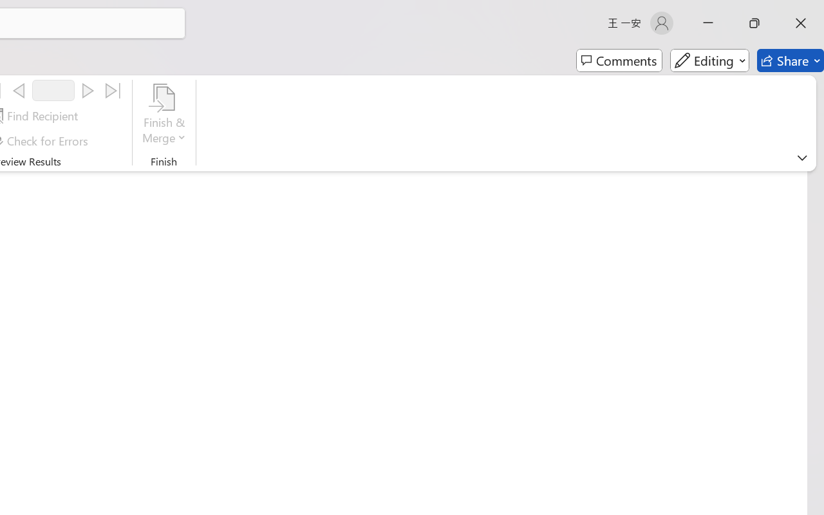 The height and width of the screenshot is (515, 824). What do you see at coordinates (709, 61) in the screenshot?
I see `Editing` at bounding box center [709, 61].